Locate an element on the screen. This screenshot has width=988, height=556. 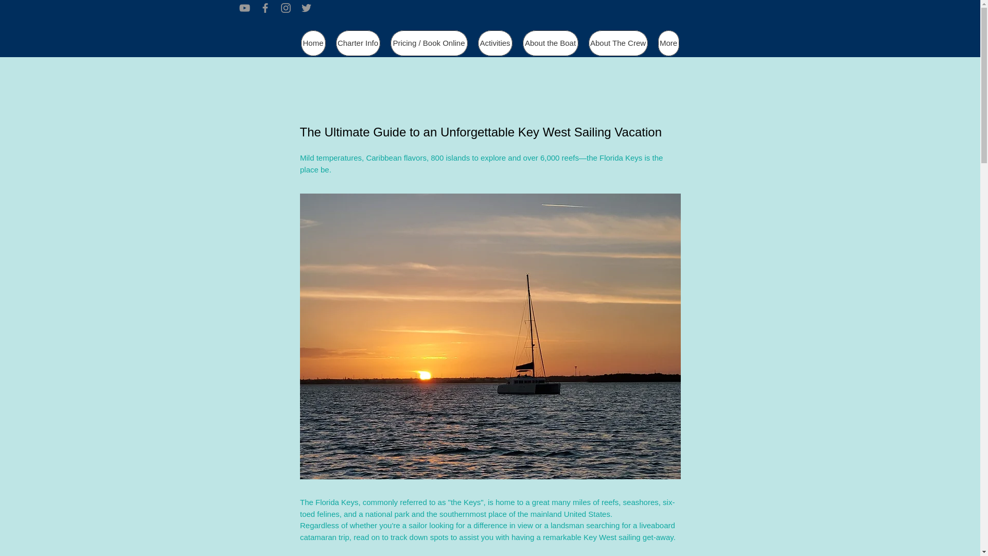
Activities is located at coordinates (494, 43).